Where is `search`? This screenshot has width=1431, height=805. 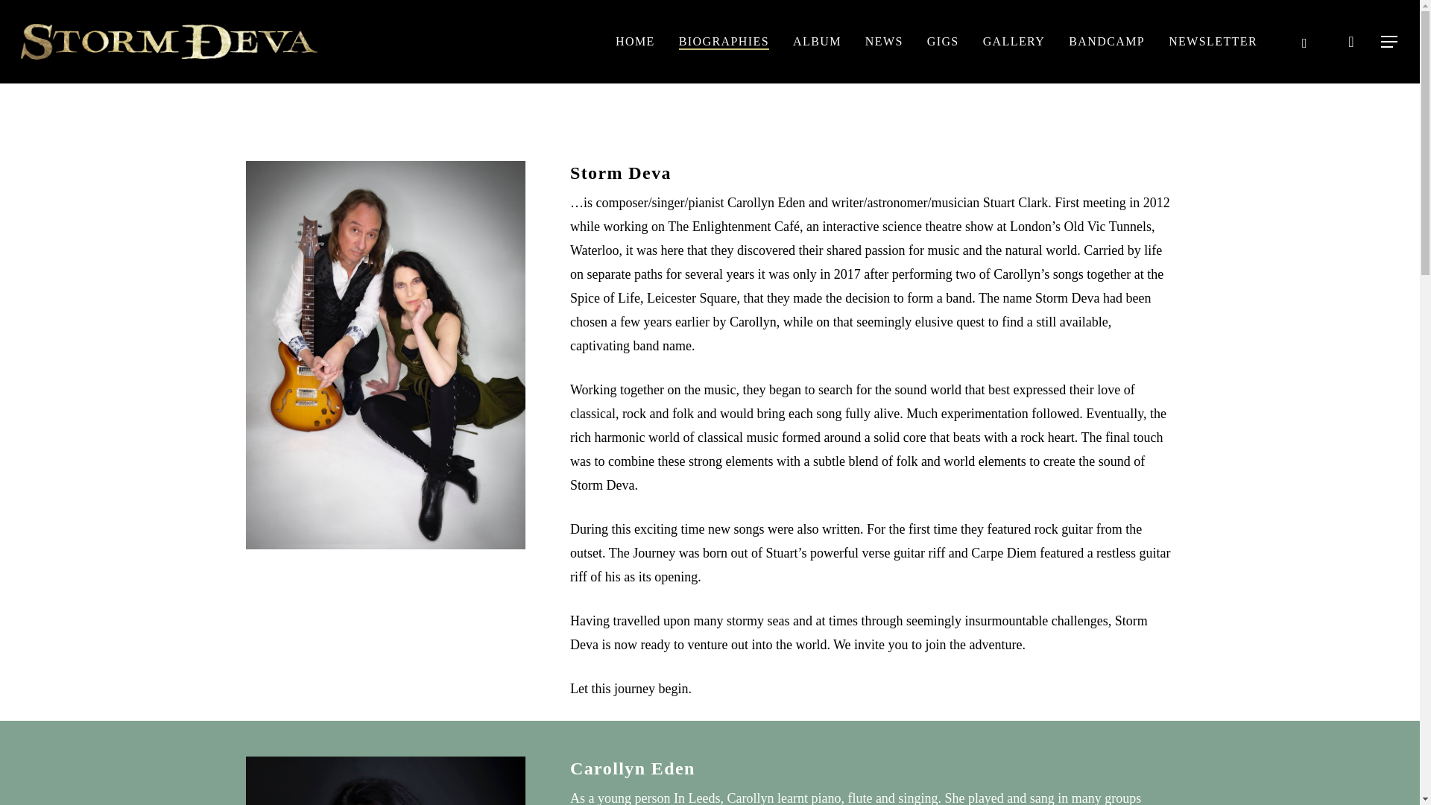
search is located at coordinates (1351, 42).